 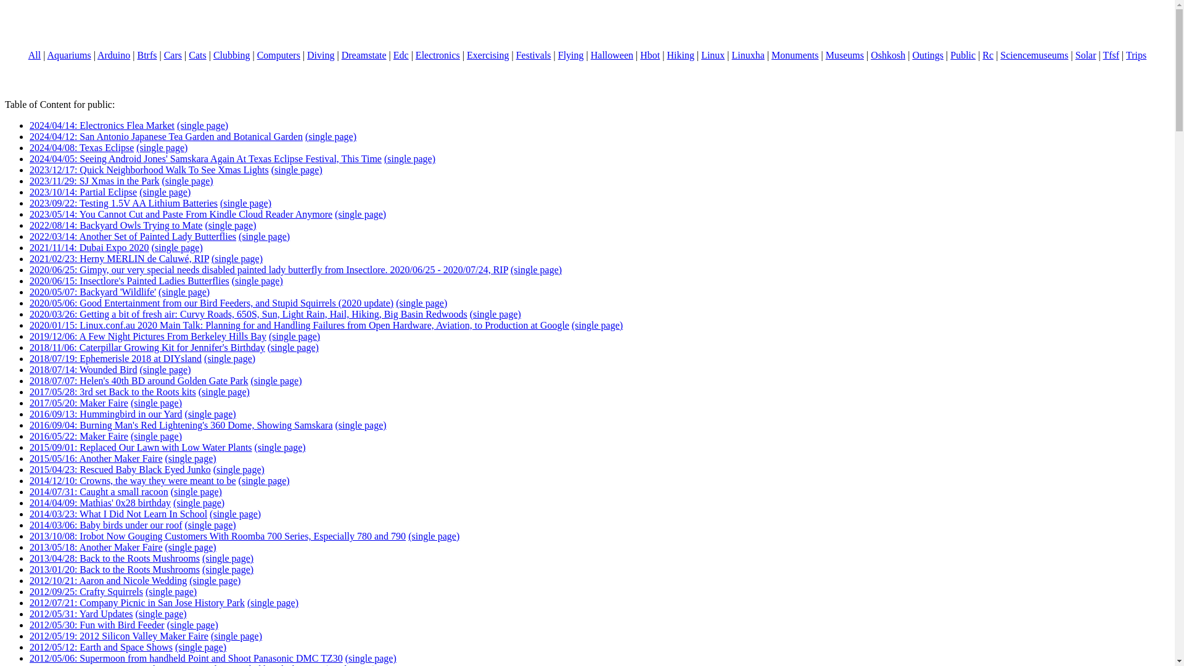 What do you see at coordinates (748, 55) in the screenshot?
I see `Linuxha` at bounding box center [748, 55].